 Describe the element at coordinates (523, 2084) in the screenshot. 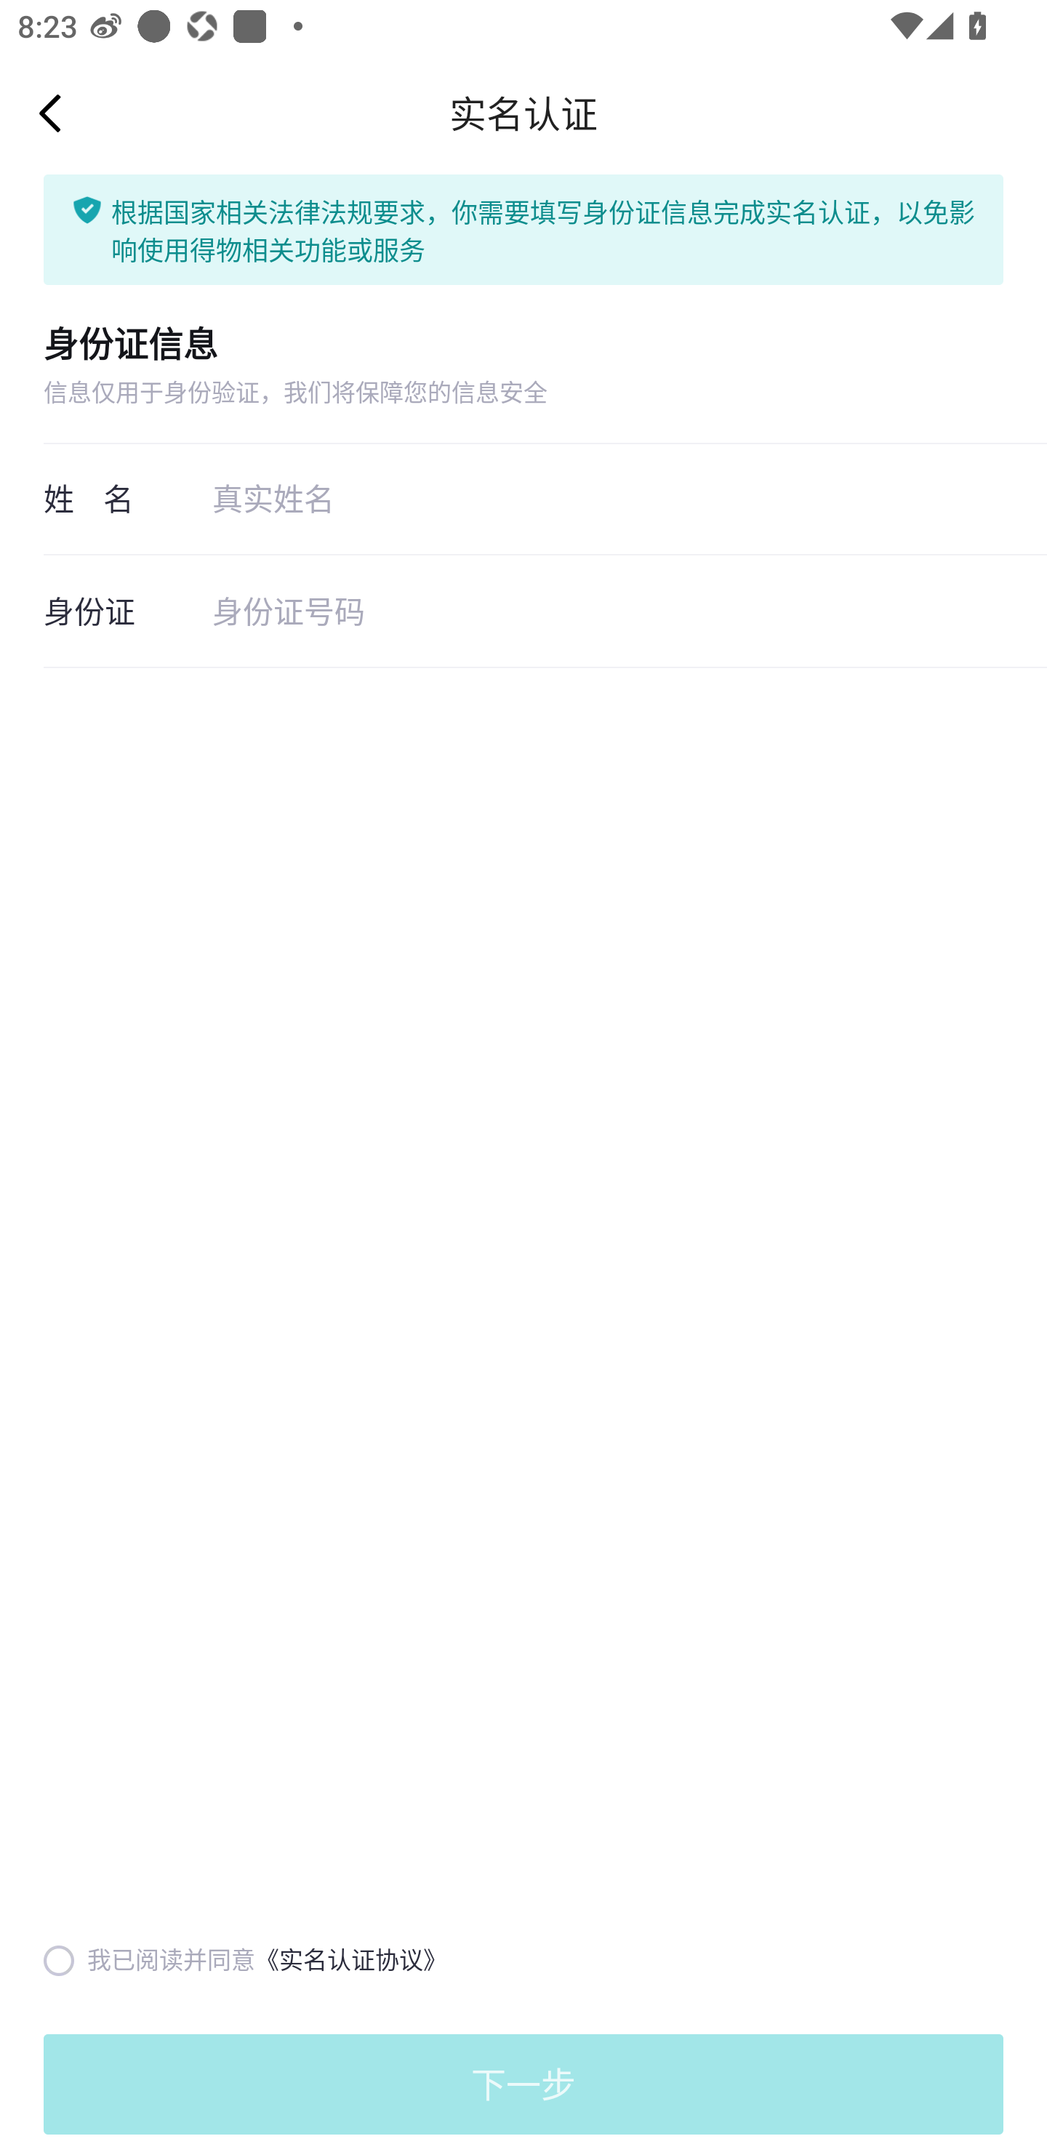

I see `下一步` at that location.